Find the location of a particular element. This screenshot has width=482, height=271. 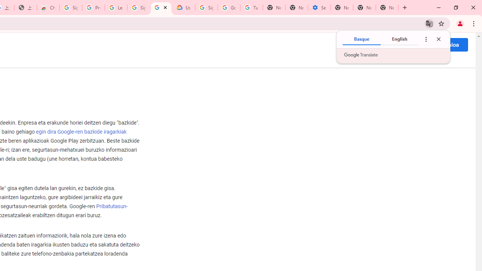

Basque is located at coordinates (361, 39).